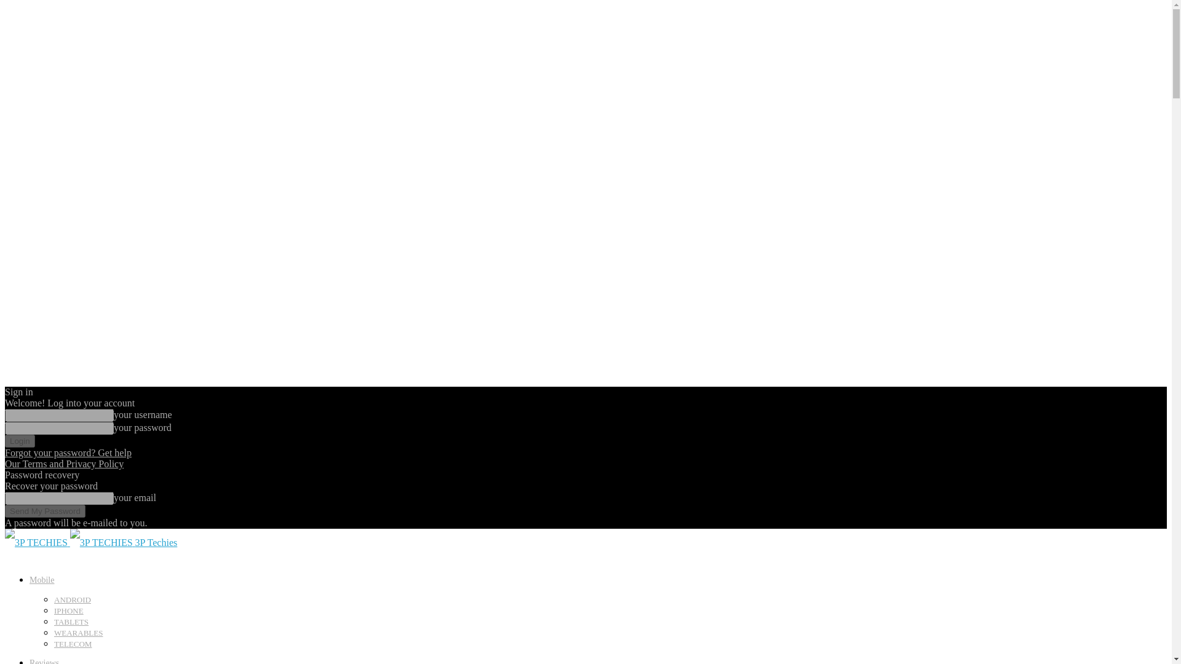  What do you see at coordinates (20, 441) in the screenshot?
I see `Login` at bounding box center [20, 441].